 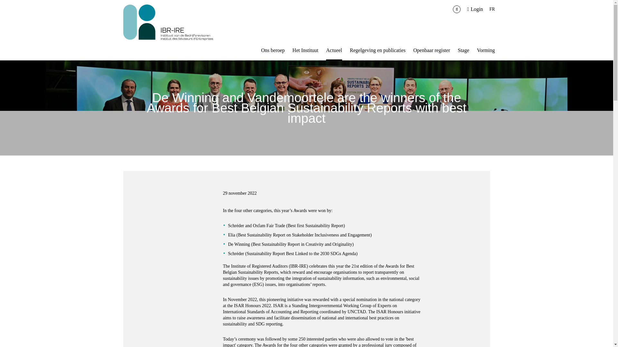 I want to click on Ons beroep, so click(x=272, y=50).